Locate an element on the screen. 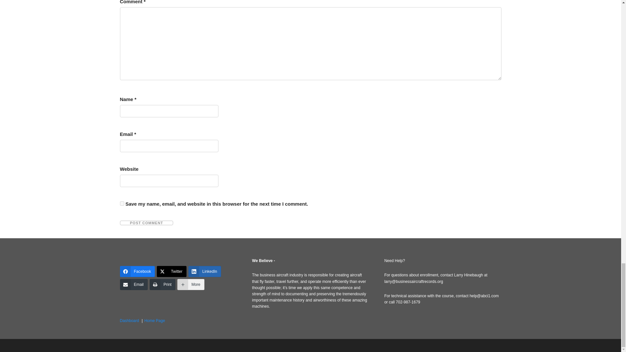 The width and height of the screenshot is (626, 352). yes is located at coordinates (122, 203).